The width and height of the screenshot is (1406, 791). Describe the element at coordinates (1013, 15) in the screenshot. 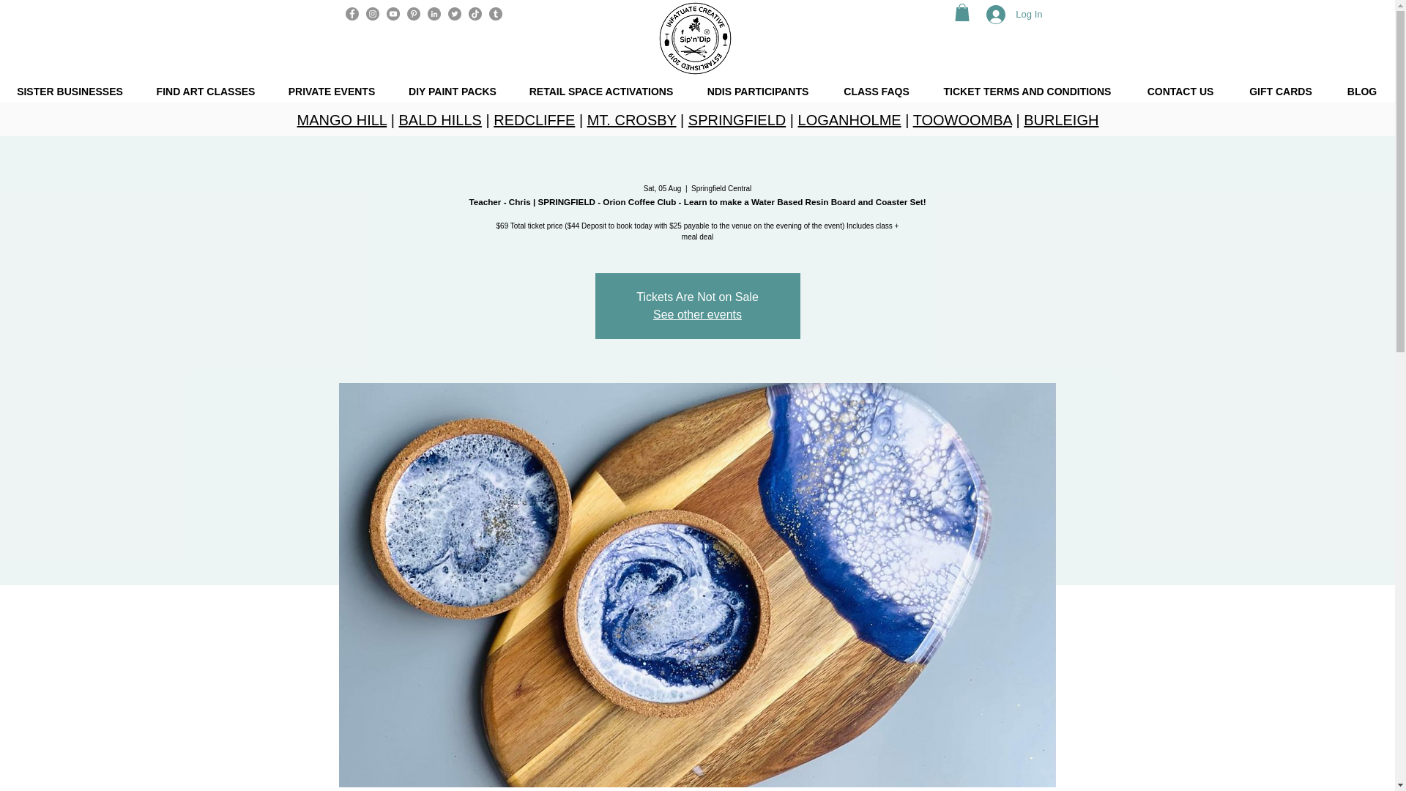

I see `Log In` at that location.